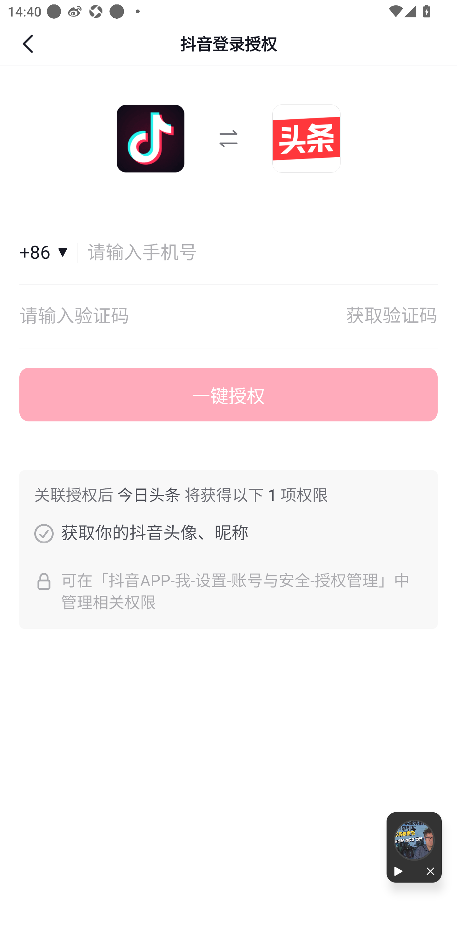 The image size is (457, 940). What do you see at coordinates (400, 872) in the screenshot?
I see `播放` at bounding box center [400, 872].